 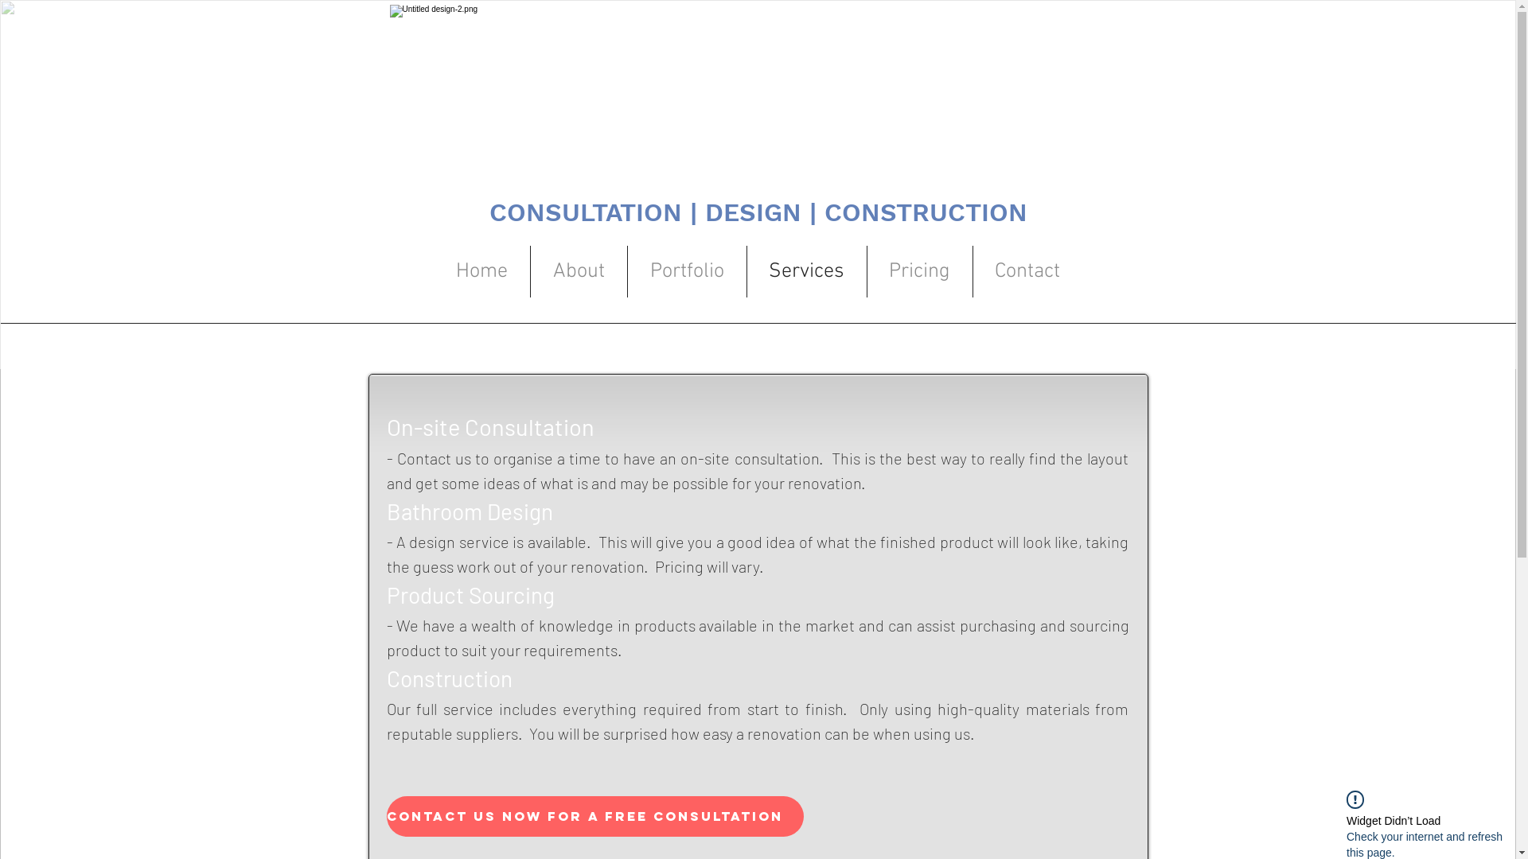 What do you see at coordinates (806, 271) in the screenshot?
I see `Services` at bounding box center [806, 271].